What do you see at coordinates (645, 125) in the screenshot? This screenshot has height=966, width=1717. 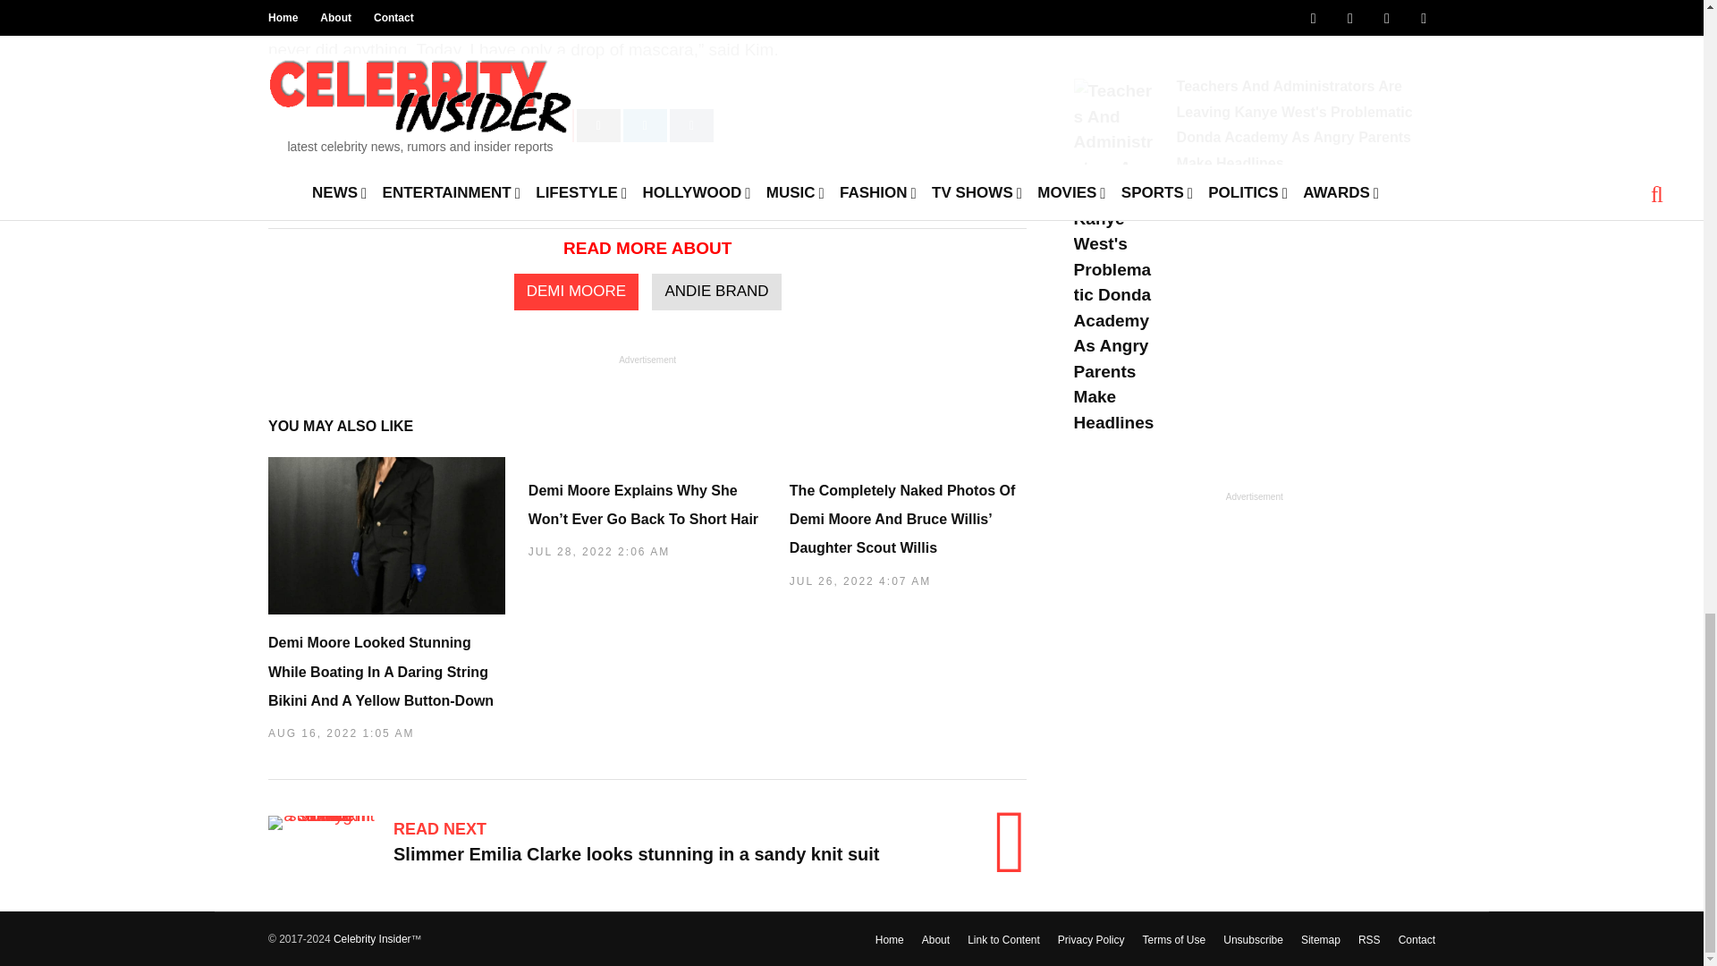 I see `Share On Linkedin` at bounding box center [645, 125].